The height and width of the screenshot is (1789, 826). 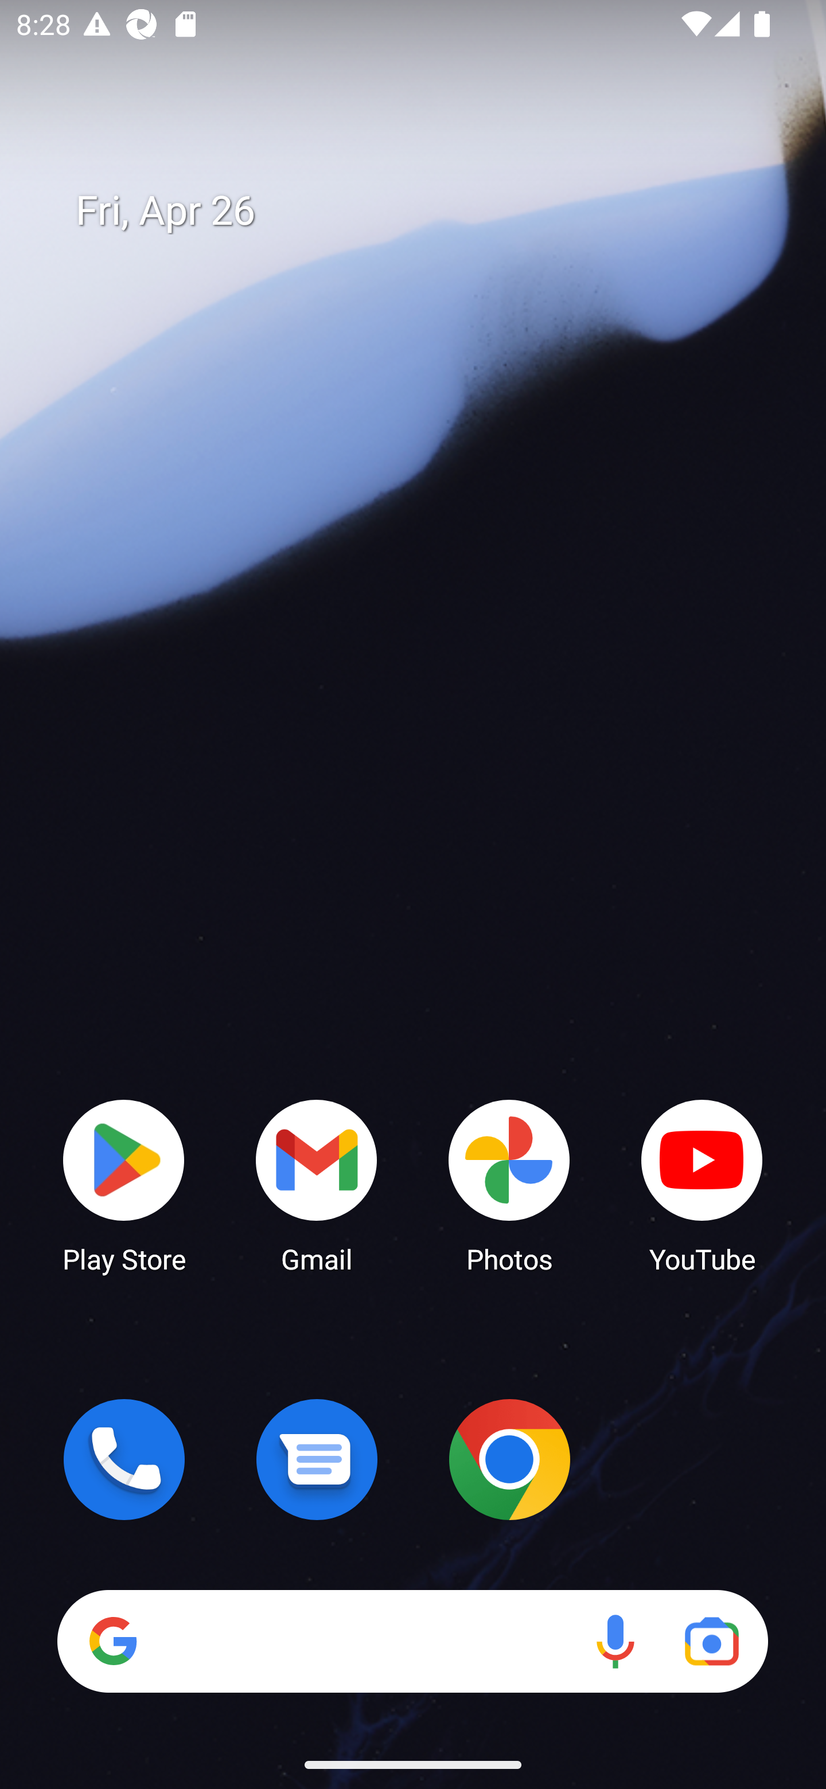 What do you see at coordinates (702, 1185) in the screenshot?
I see `YouTube` at bounding box center [702, 1185].